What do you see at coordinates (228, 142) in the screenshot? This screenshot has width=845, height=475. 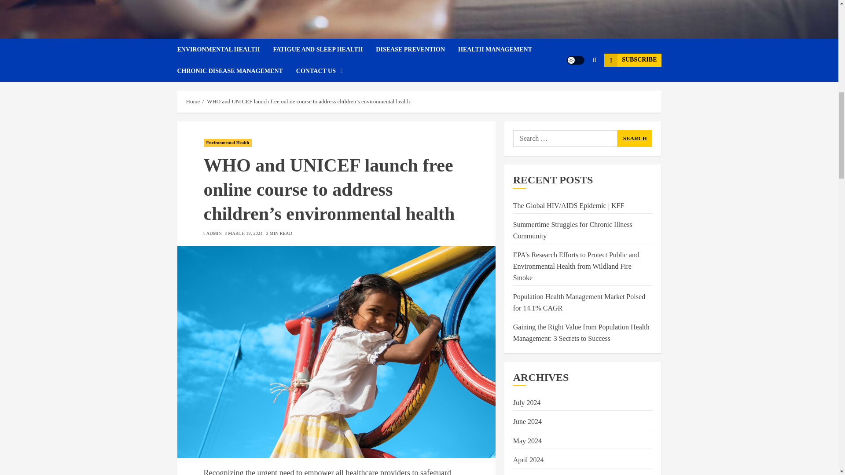 I see `Environmental Health` at bounding box center [228, 142].